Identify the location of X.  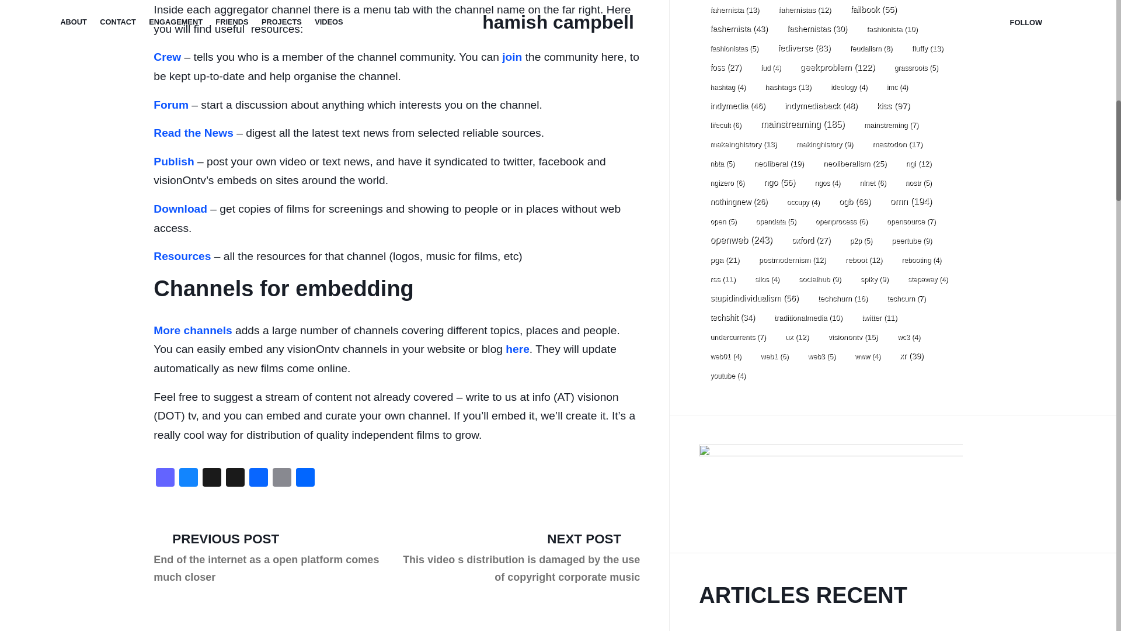
(235, 479).